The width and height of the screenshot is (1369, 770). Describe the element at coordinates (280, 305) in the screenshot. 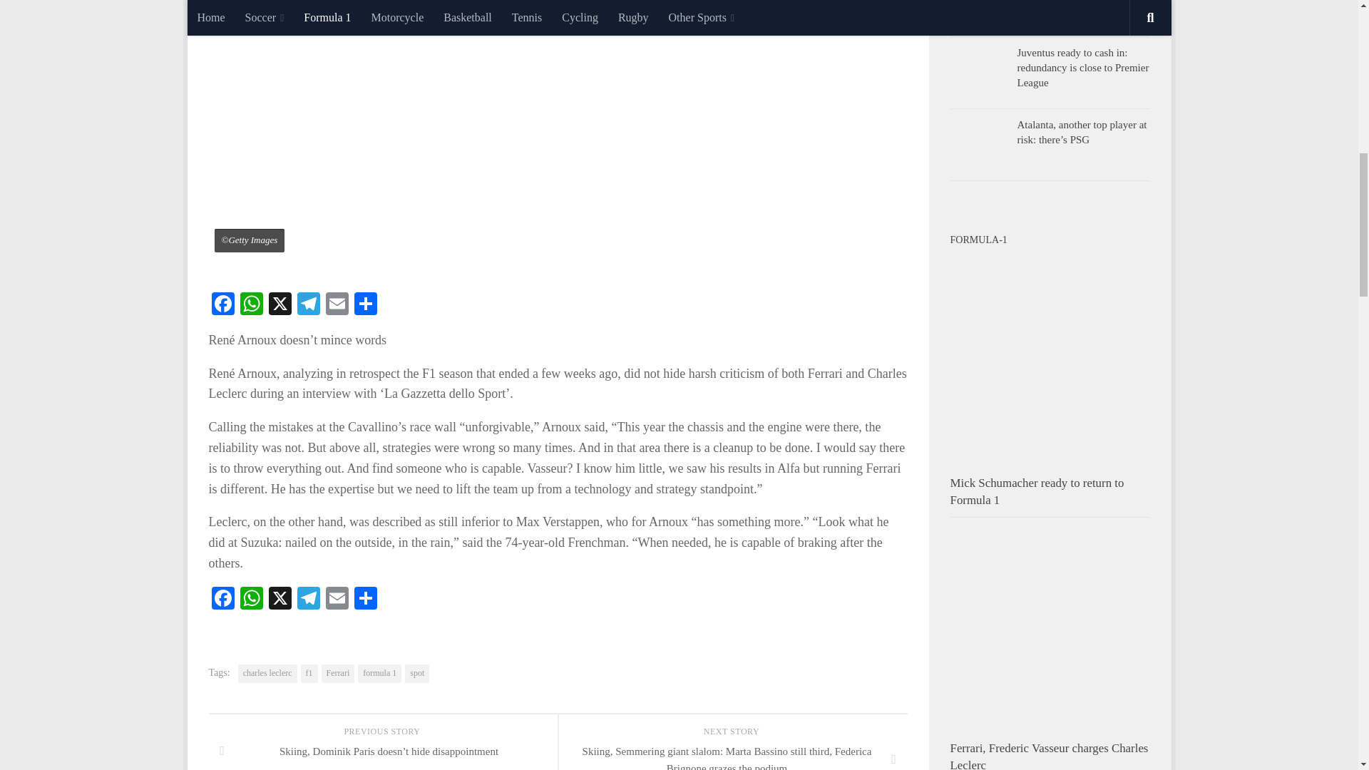

I see `X` at that location.